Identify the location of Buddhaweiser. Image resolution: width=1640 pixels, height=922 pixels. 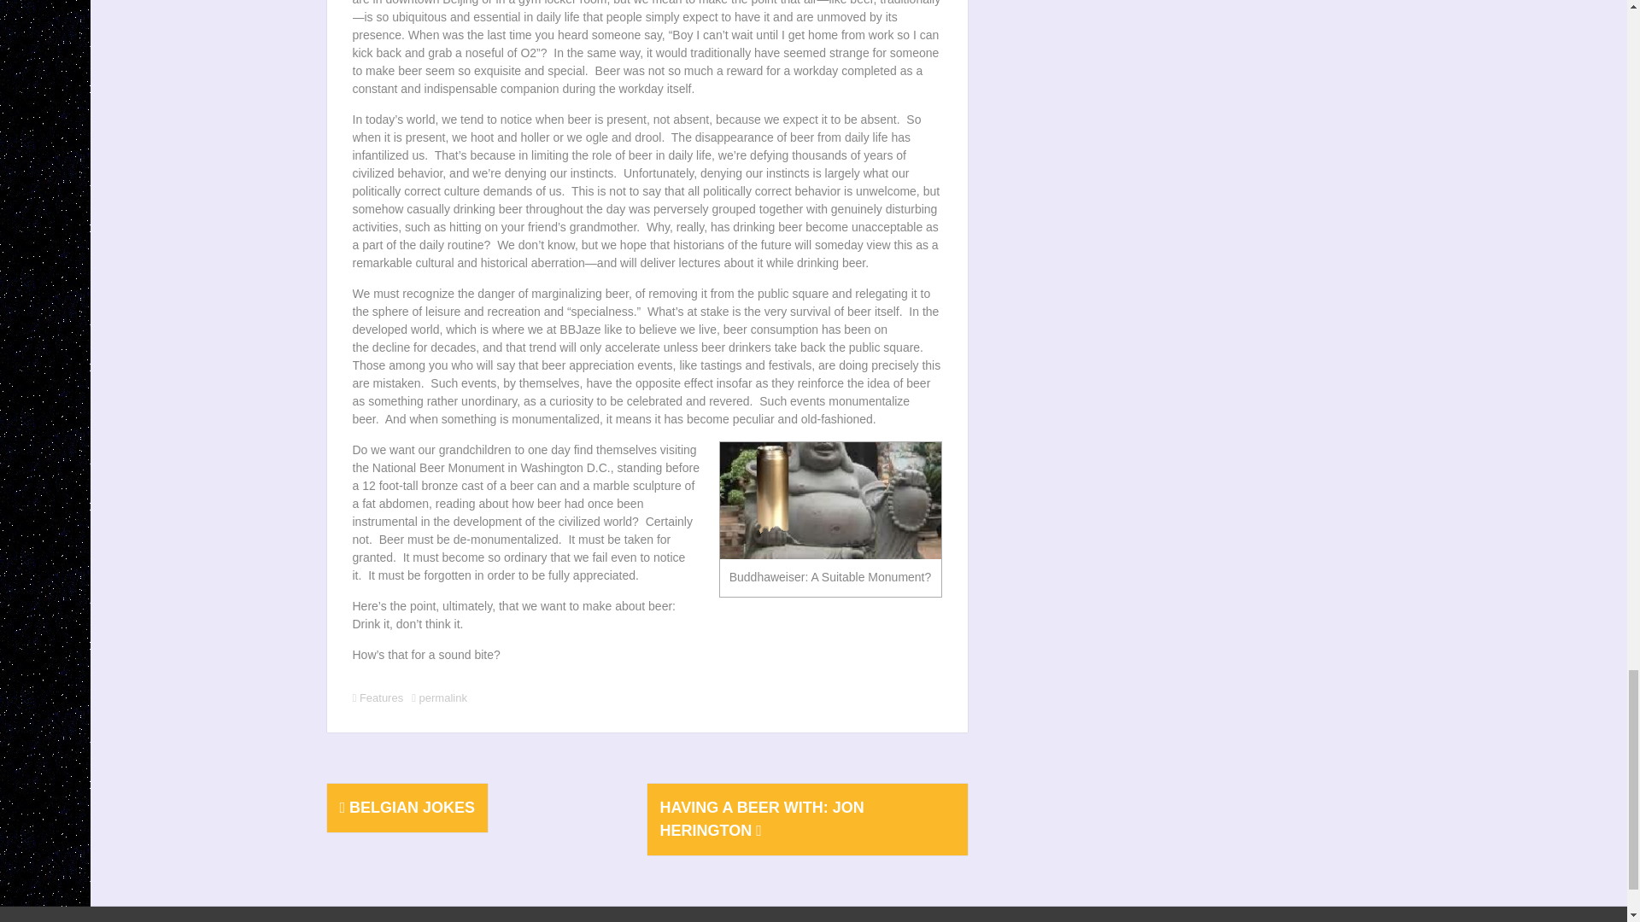
(829, 500).